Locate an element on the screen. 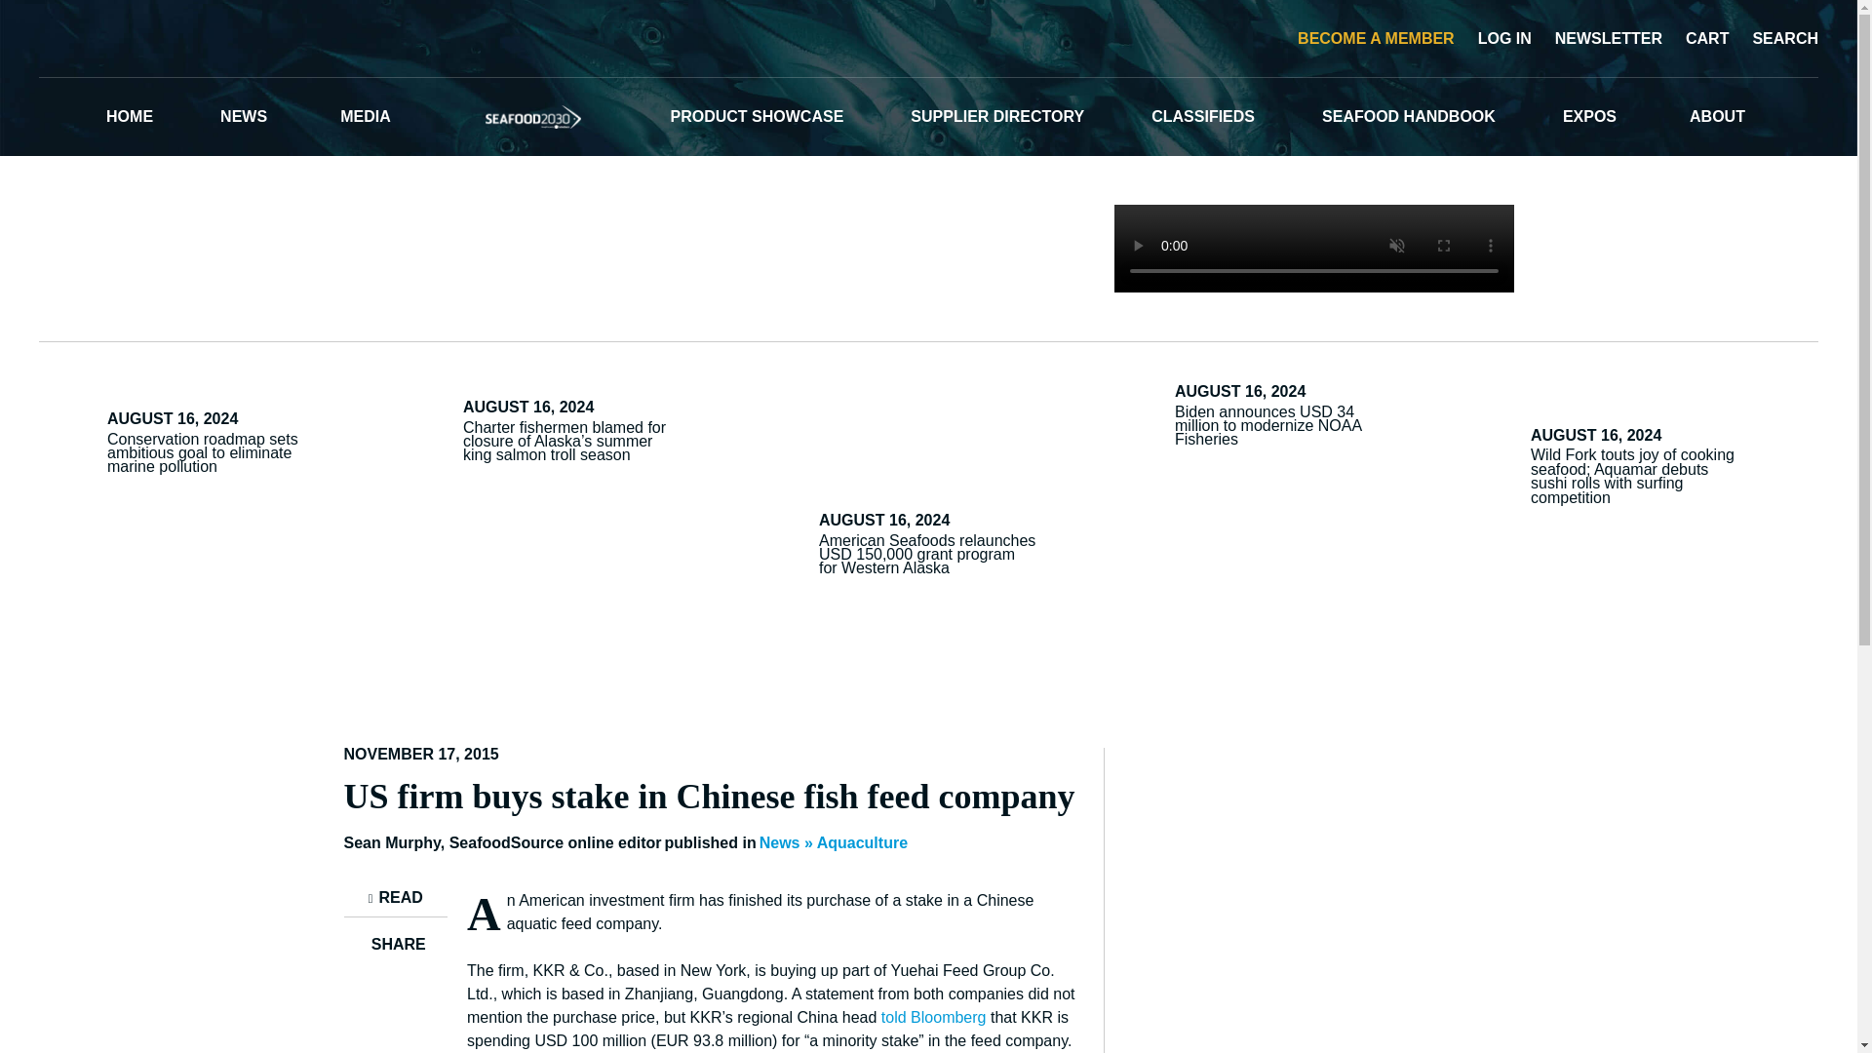  Subscribe to our newsletter is located at coordinates (1605, 37).